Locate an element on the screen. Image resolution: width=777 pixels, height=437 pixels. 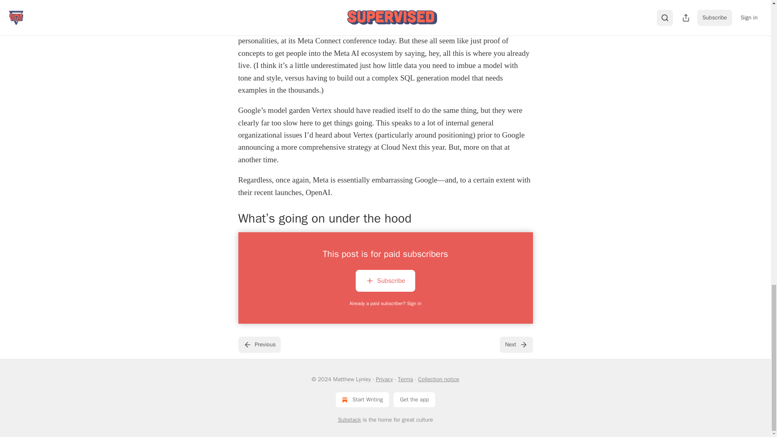
Get the app is located at coordinates (414, 399).